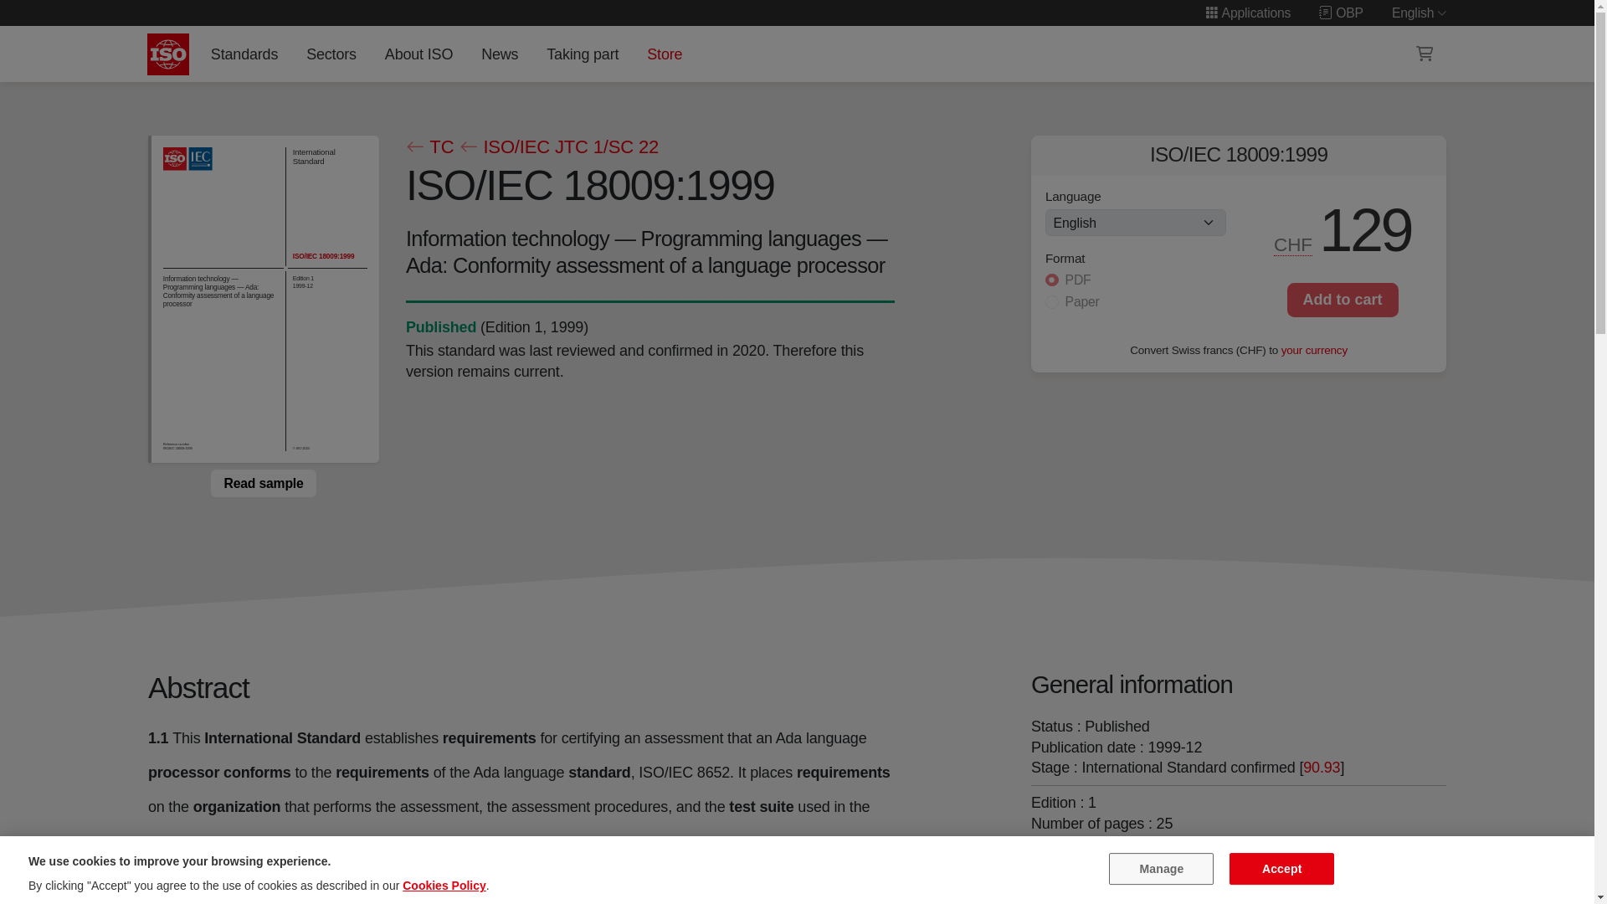 This screenshot has height=904, width=1607. What do you see at coordinates (1091, 879) in the screenshot?
I see `35.060` at bounding box center [1091, 879].